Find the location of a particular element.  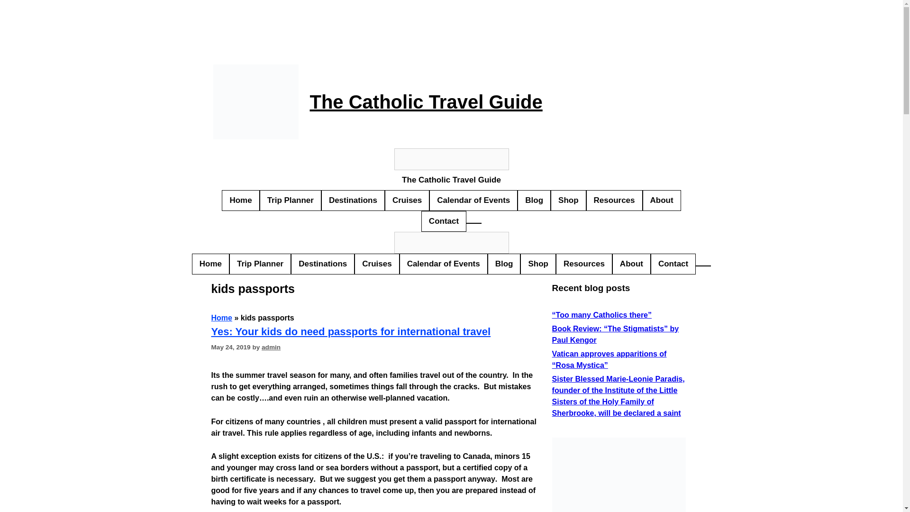

Blog is located at coordinates (534, 200).